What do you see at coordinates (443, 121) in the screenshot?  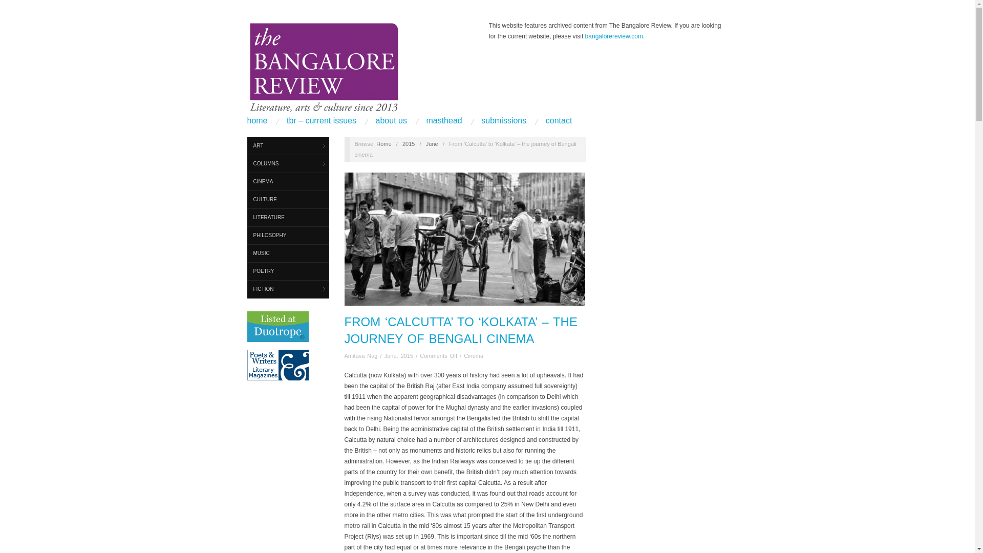 I see `masthead` at bounding box center [443, 121].